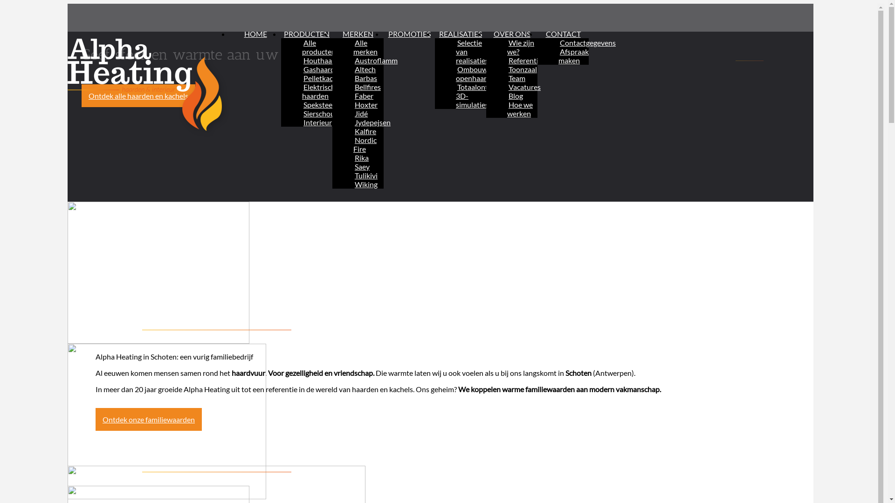  I want to click on Blog, so click(516, 96).